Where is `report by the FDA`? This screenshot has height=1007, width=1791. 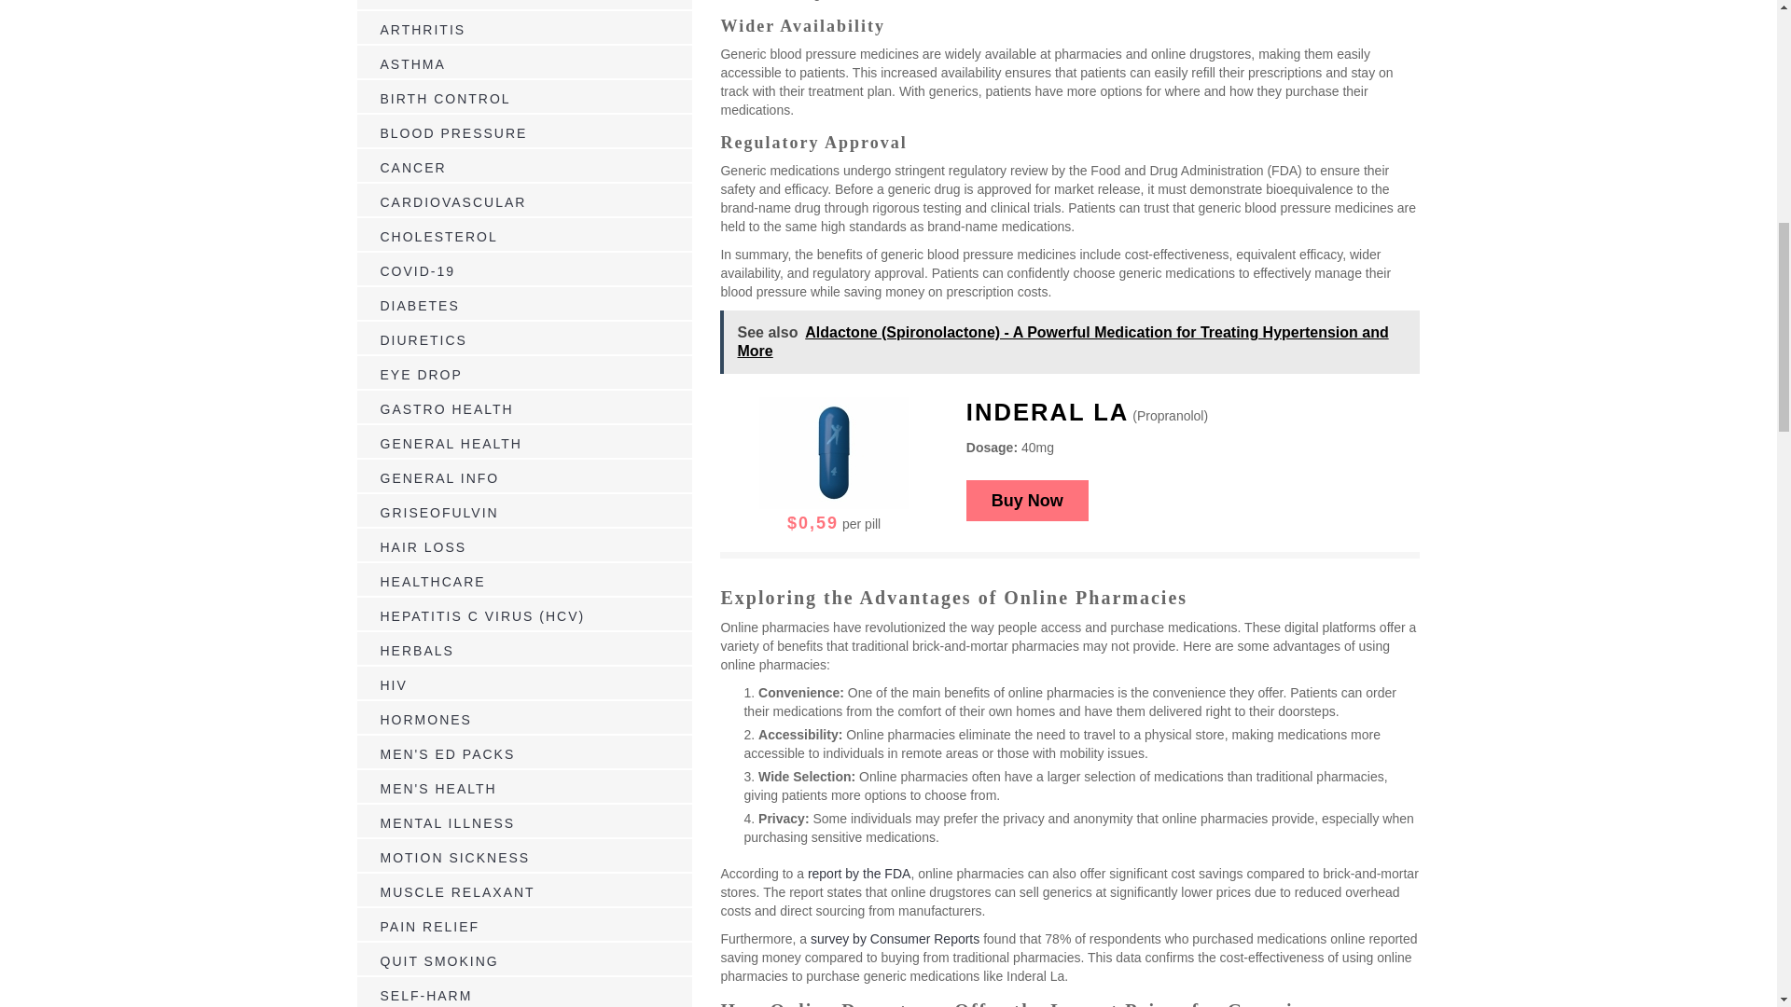
report by the FDA is located at coordinates (859, 873).